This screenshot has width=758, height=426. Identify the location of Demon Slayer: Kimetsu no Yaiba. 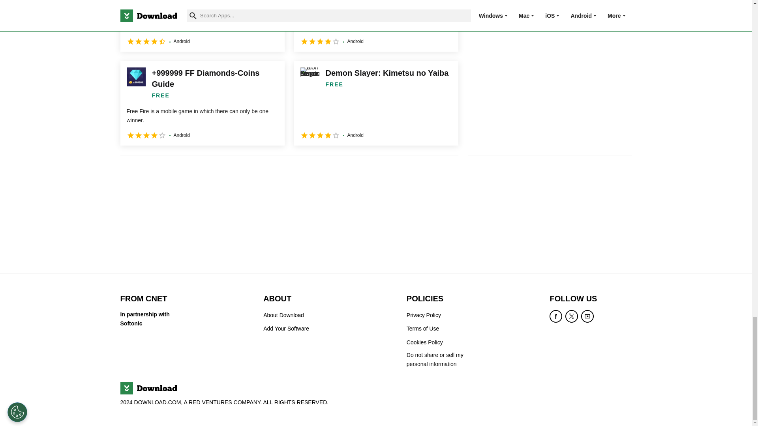
(376, 103).